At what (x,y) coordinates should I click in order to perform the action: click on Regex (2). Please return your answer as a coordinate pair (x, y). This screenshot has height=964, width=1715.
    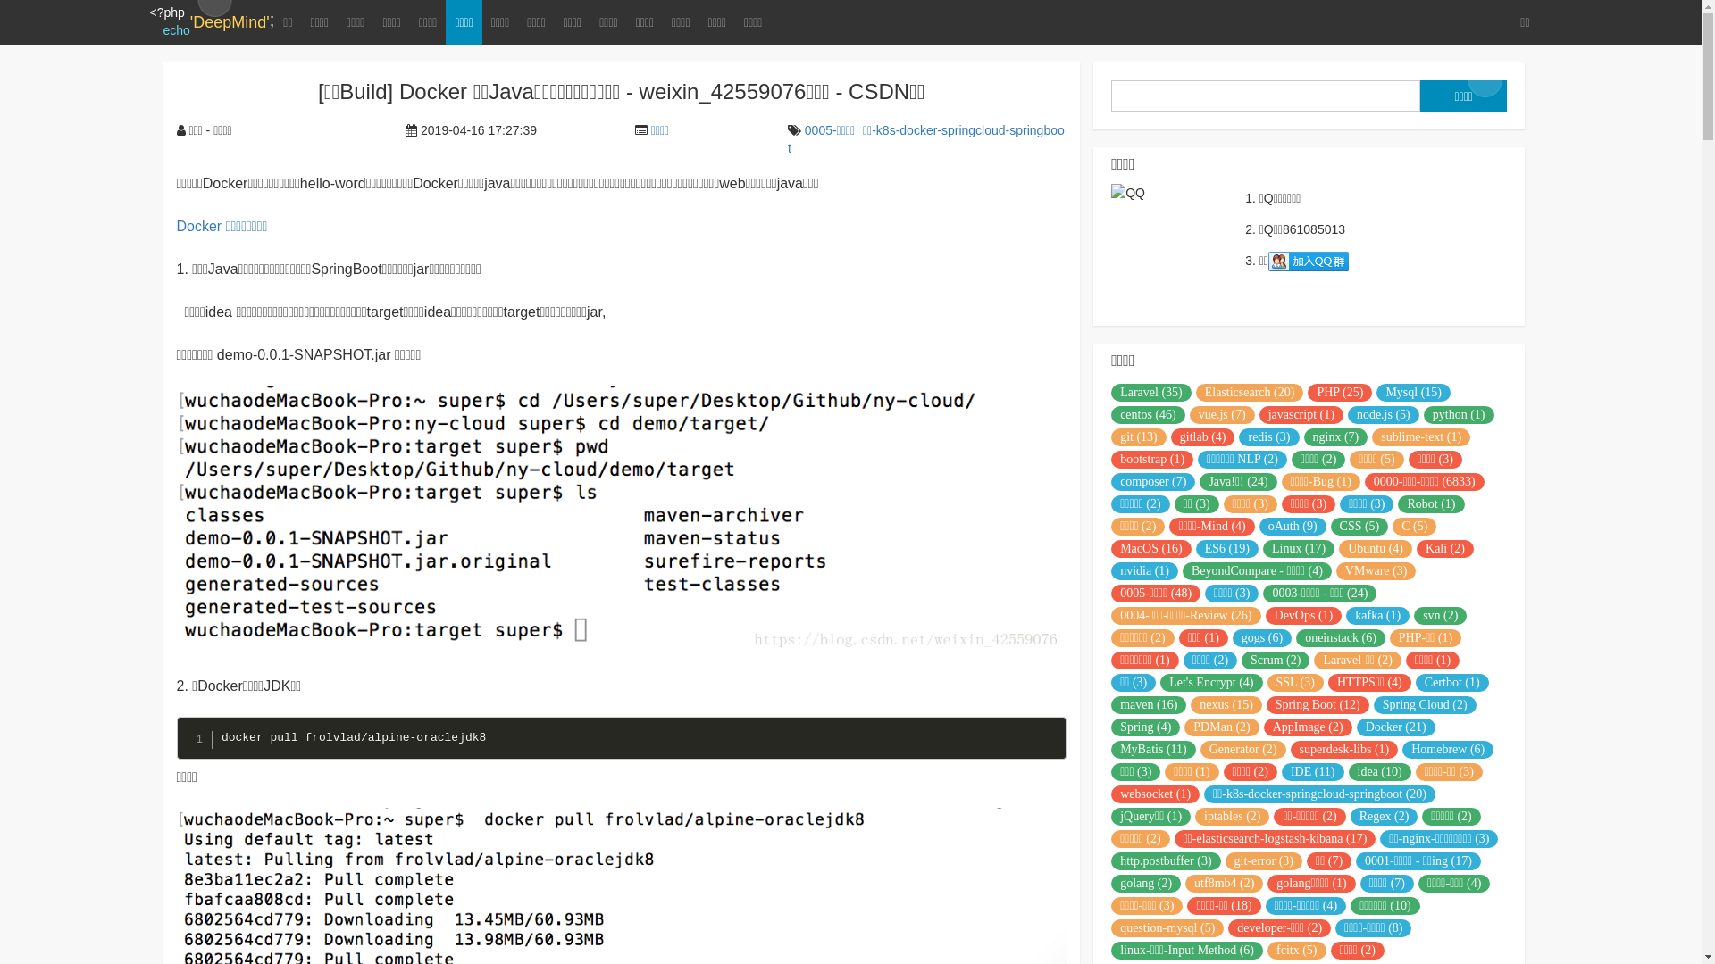
    Looking at the image, I should click on (1385, 816).